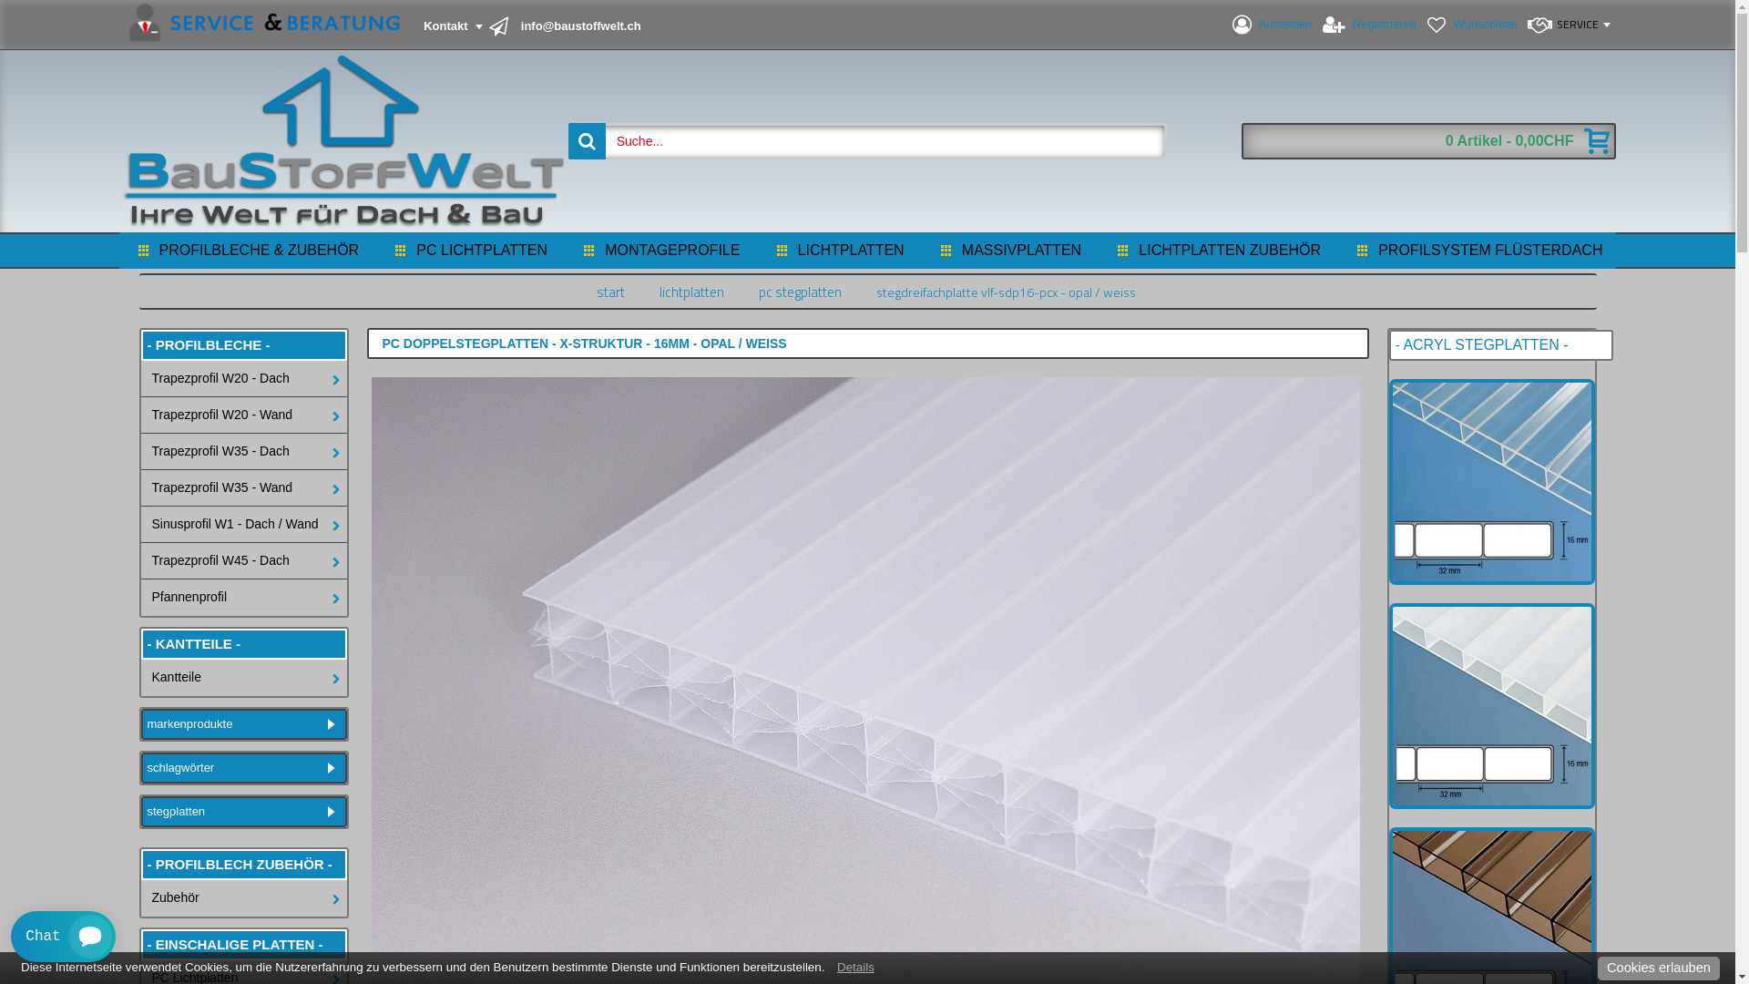 The image size is (1749, 984). What do you see at coordinates (1472, 26) in the screenshot?
I see `Wunschliste` at bounding box center [1472, 26].